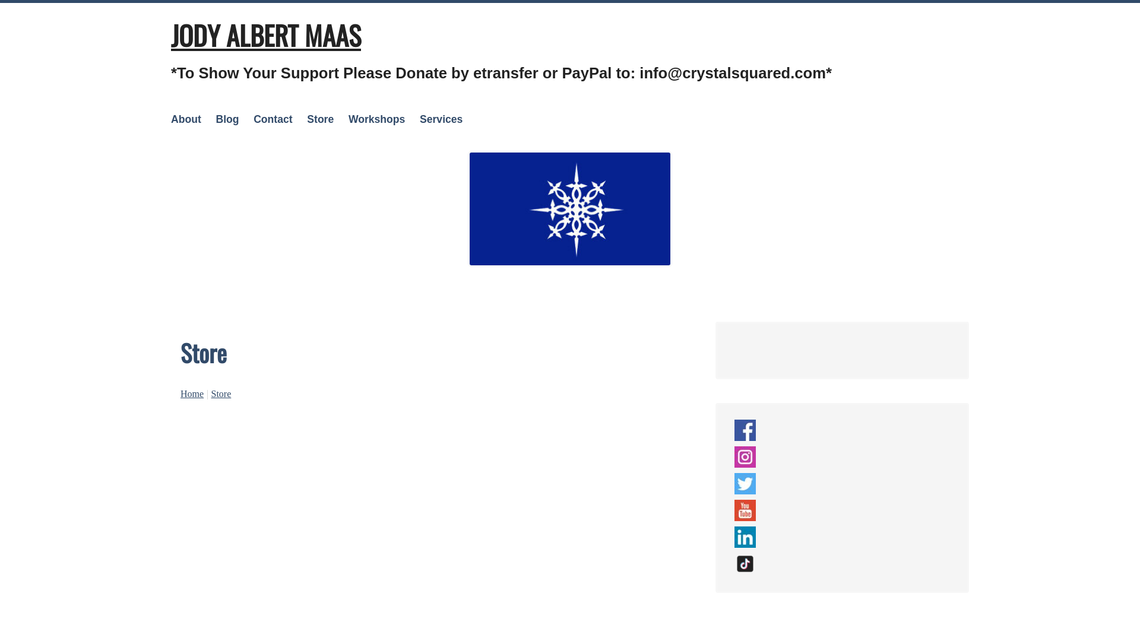 This screenshot has width=1140, height=641. I want to click on Blog, so click(227, 119).